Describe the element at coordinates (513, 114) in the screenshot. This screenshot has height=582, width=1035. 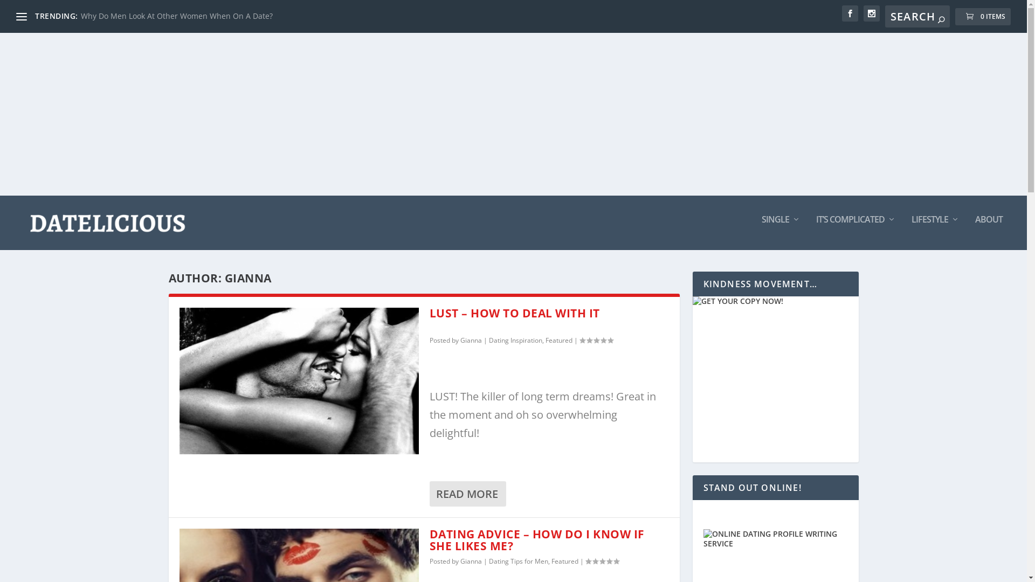
I see `Advertisement` at that location.